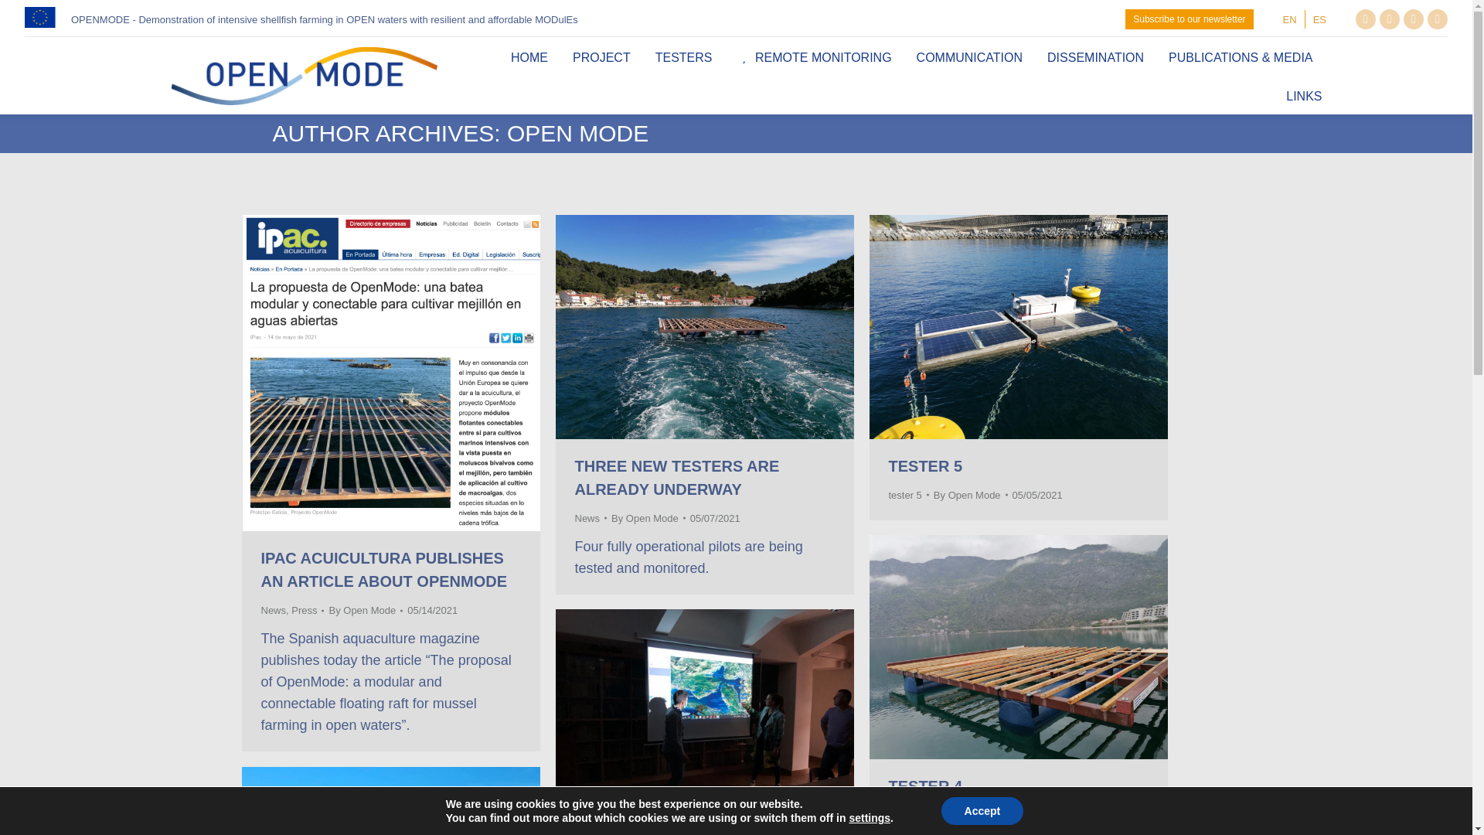 The image size is (1484, 835). Describe the element at coordinates (1289, 19) in the screenshot. I see `EN` at that location.